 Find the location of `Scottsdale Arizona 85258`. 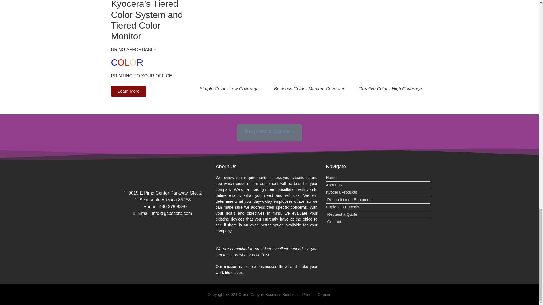

Scottsdale Arizona 85258 is located at coordinates (162, 200).